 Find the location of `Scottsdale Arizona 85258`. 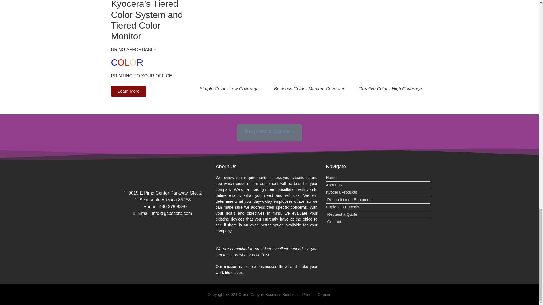

Scottsdale Arizona 85258 is located at coordinates (162, 200).